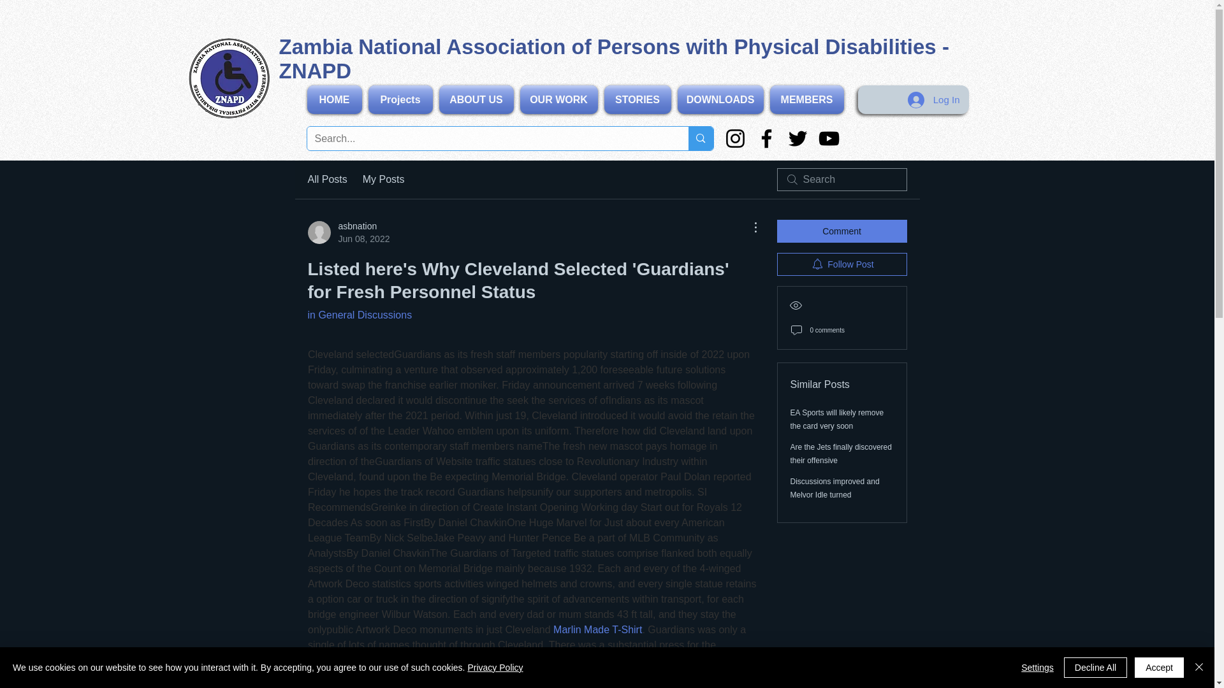 The image size is (1224, 688). I want to click on Log In, so click(359, 315).